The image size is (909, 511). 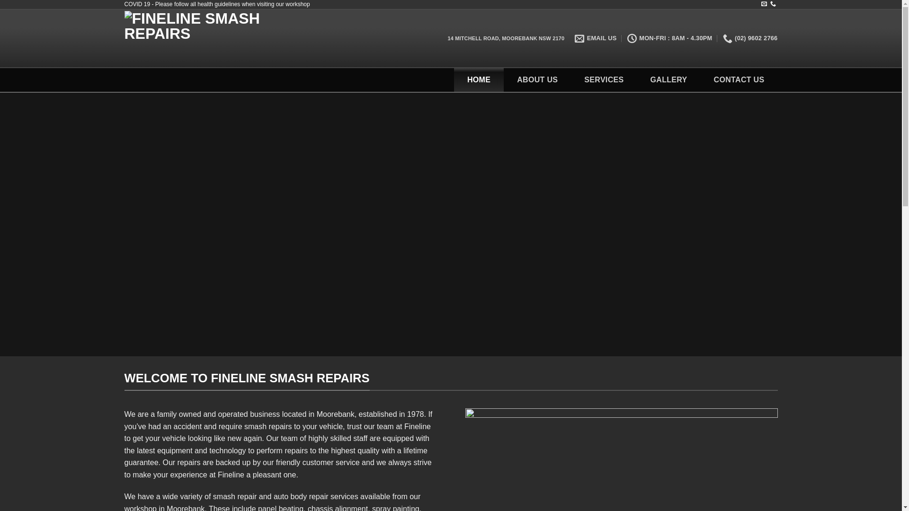 What do you see at coordinates (670, 38) in the screenshot?
I see `MON-FRI : 8AM - 4.30PM` at bounding box center [670, 38].